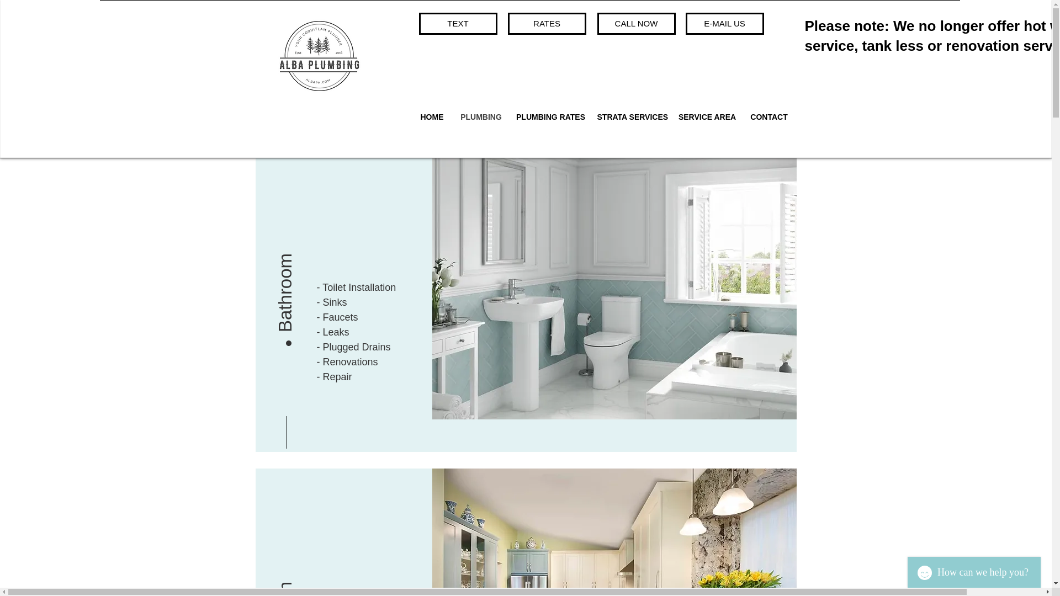 This screenshot has height=596, width=1060. What do you see at coordinates (770, 116) in the screenshot?
I see `CONTACT` at bounding box center [770, 116].